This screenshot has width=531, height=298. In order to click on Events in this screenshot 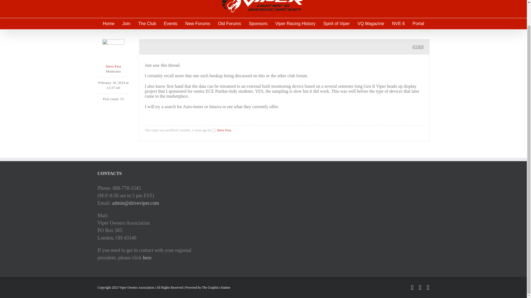, I will do `click(170, 23)`.